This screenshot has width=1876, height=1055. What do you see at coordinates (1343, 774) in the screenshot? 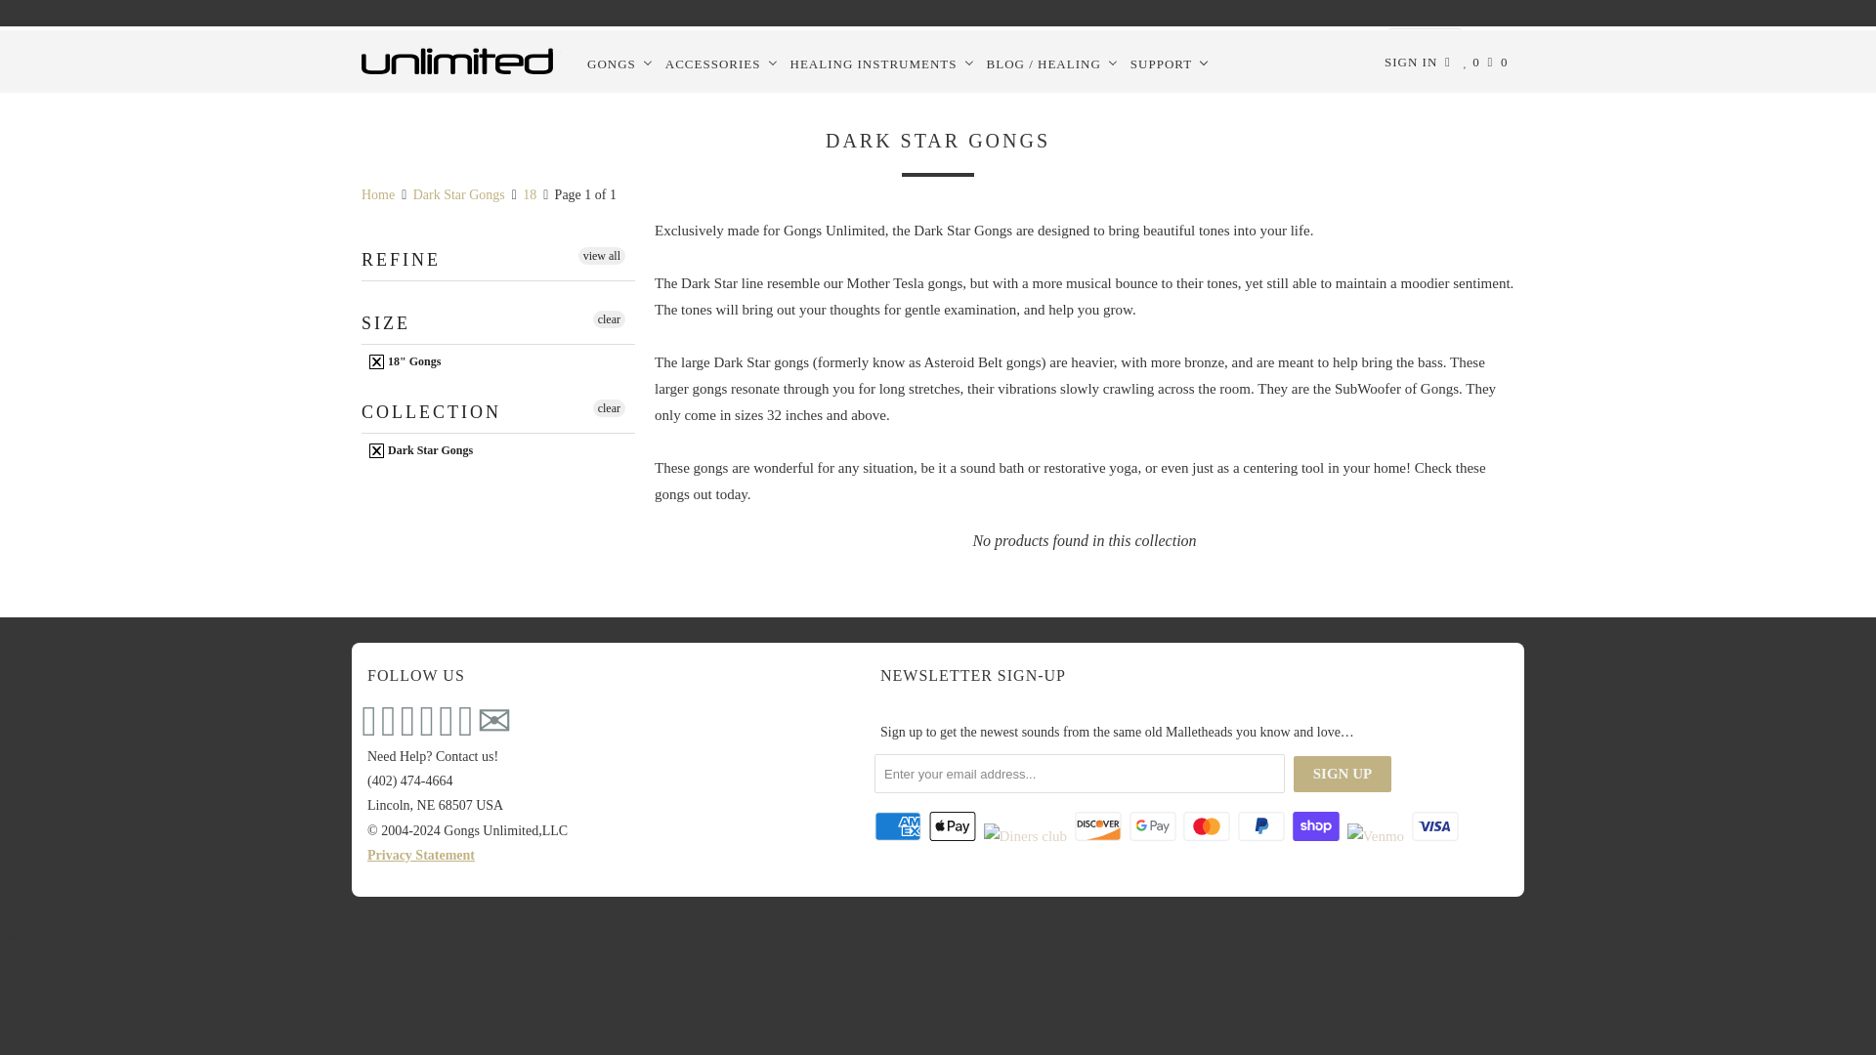
I see `Sign Up` at bounding box center [1343, 774].